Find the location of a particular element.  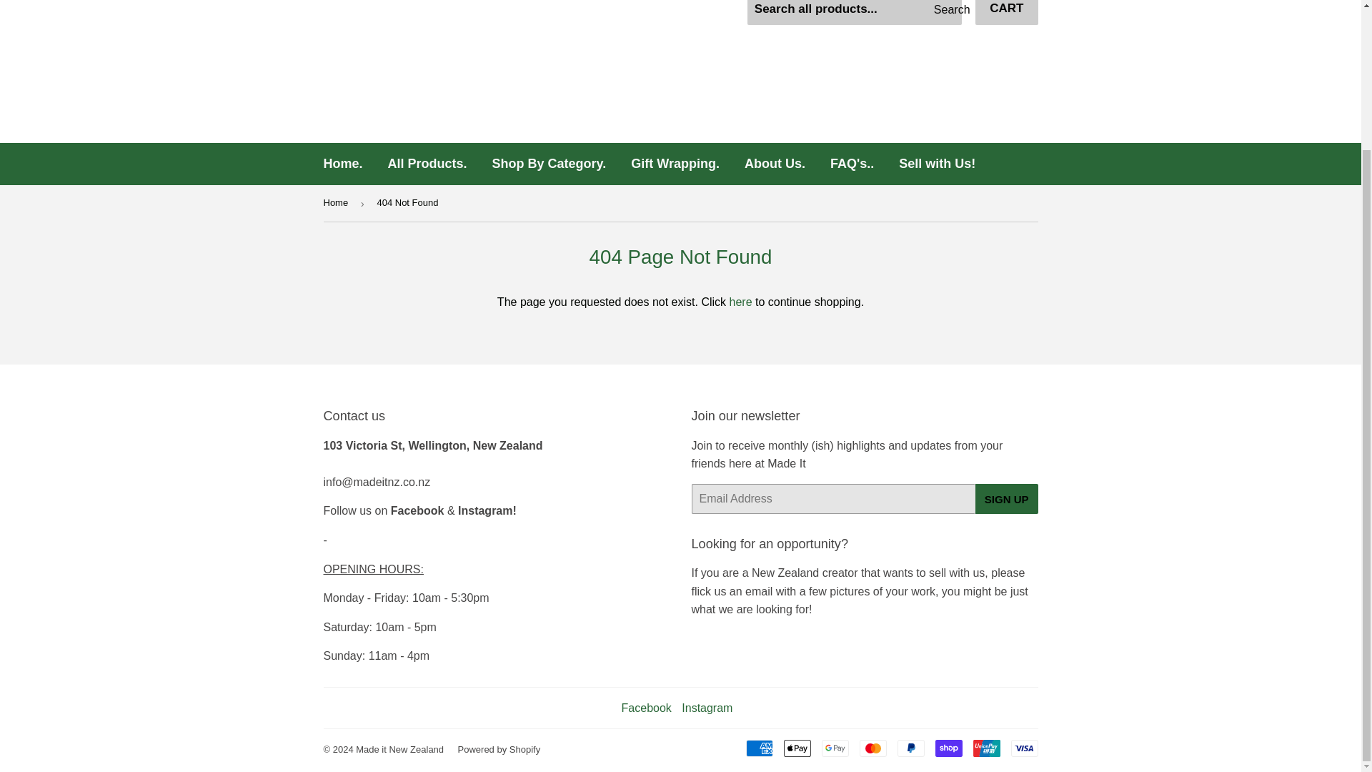

American Express is located at coordinates (760, 748).